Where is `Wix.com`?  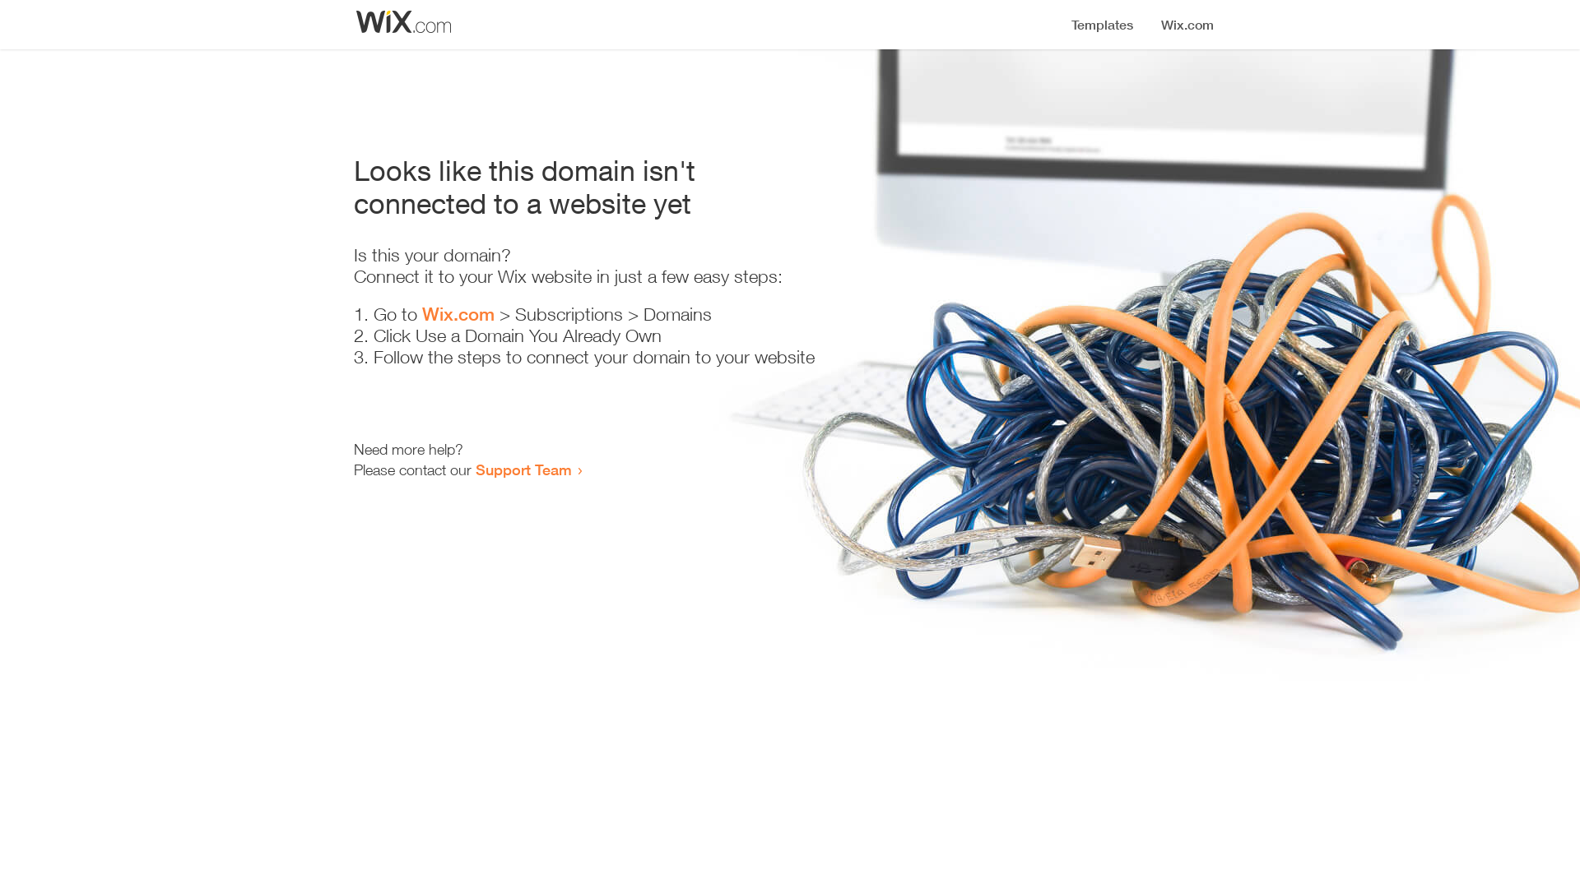
Wix.com is located at coordinates (458, 314).